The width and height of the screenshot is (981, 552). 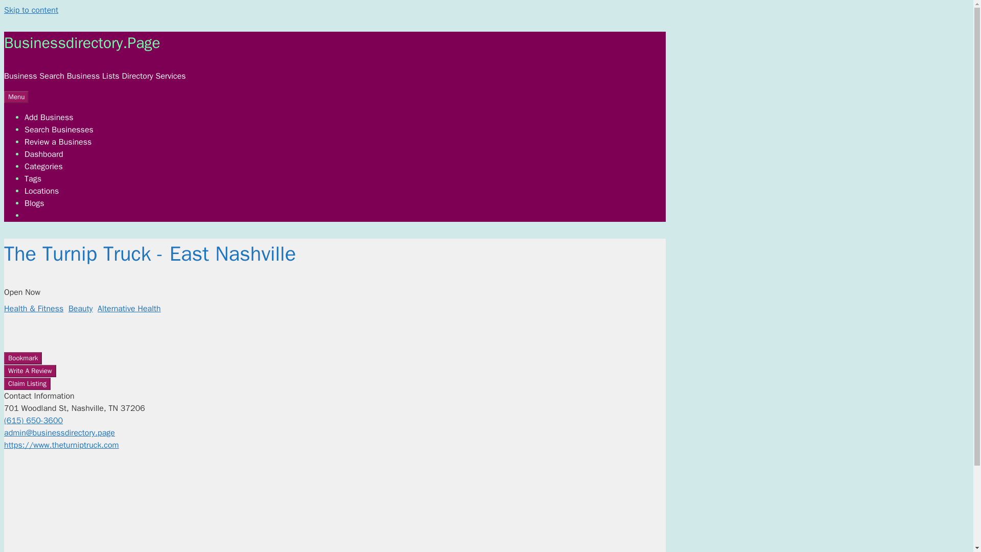 What do you see at coordinates (82, 42) in the screenshot?
I see `Businessdirectory.Page` at bounding box center [82, 42].